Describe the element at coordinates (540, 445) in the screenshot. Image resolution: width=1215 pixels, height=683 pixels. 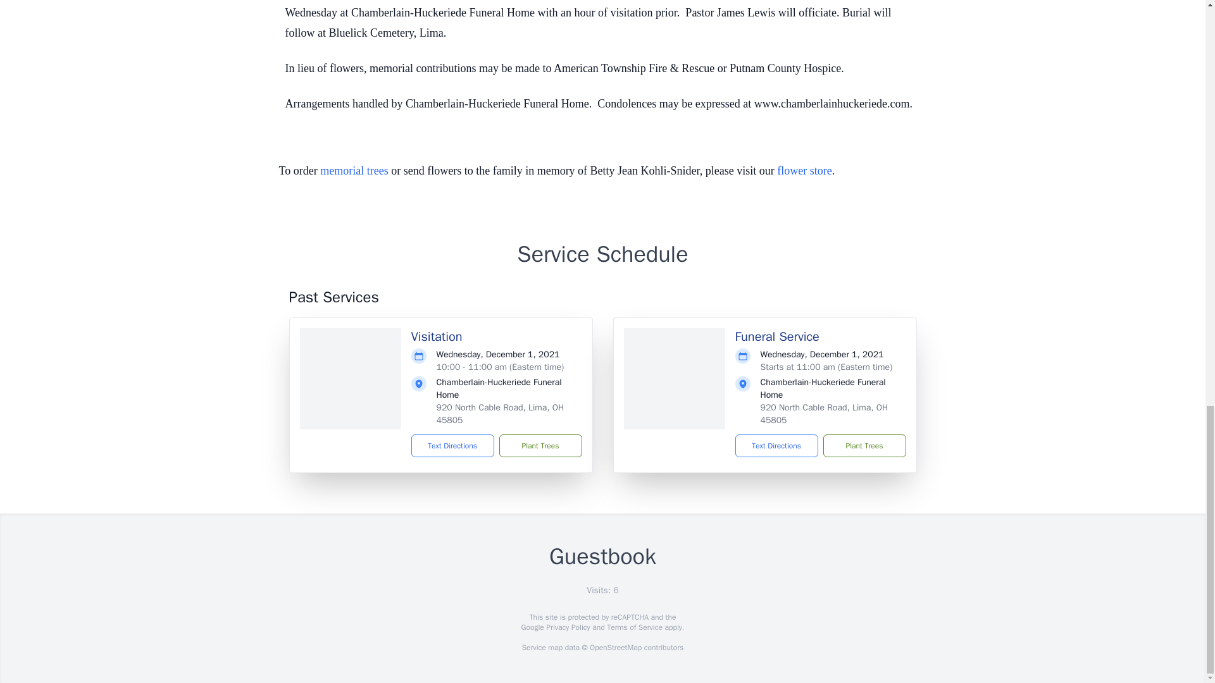
I see `Plant Trees` at that location.